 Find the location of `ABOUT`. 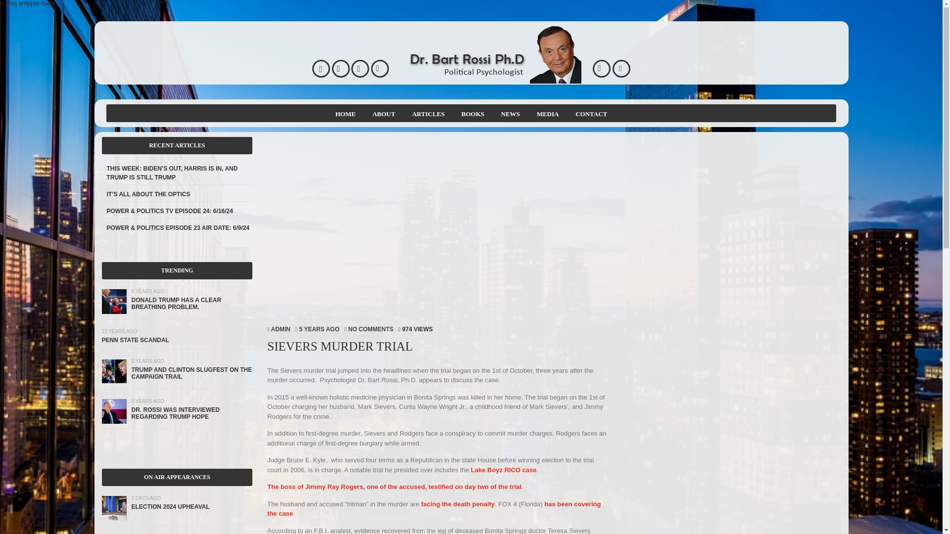

ABOUT is located at coordinates (384, 114).